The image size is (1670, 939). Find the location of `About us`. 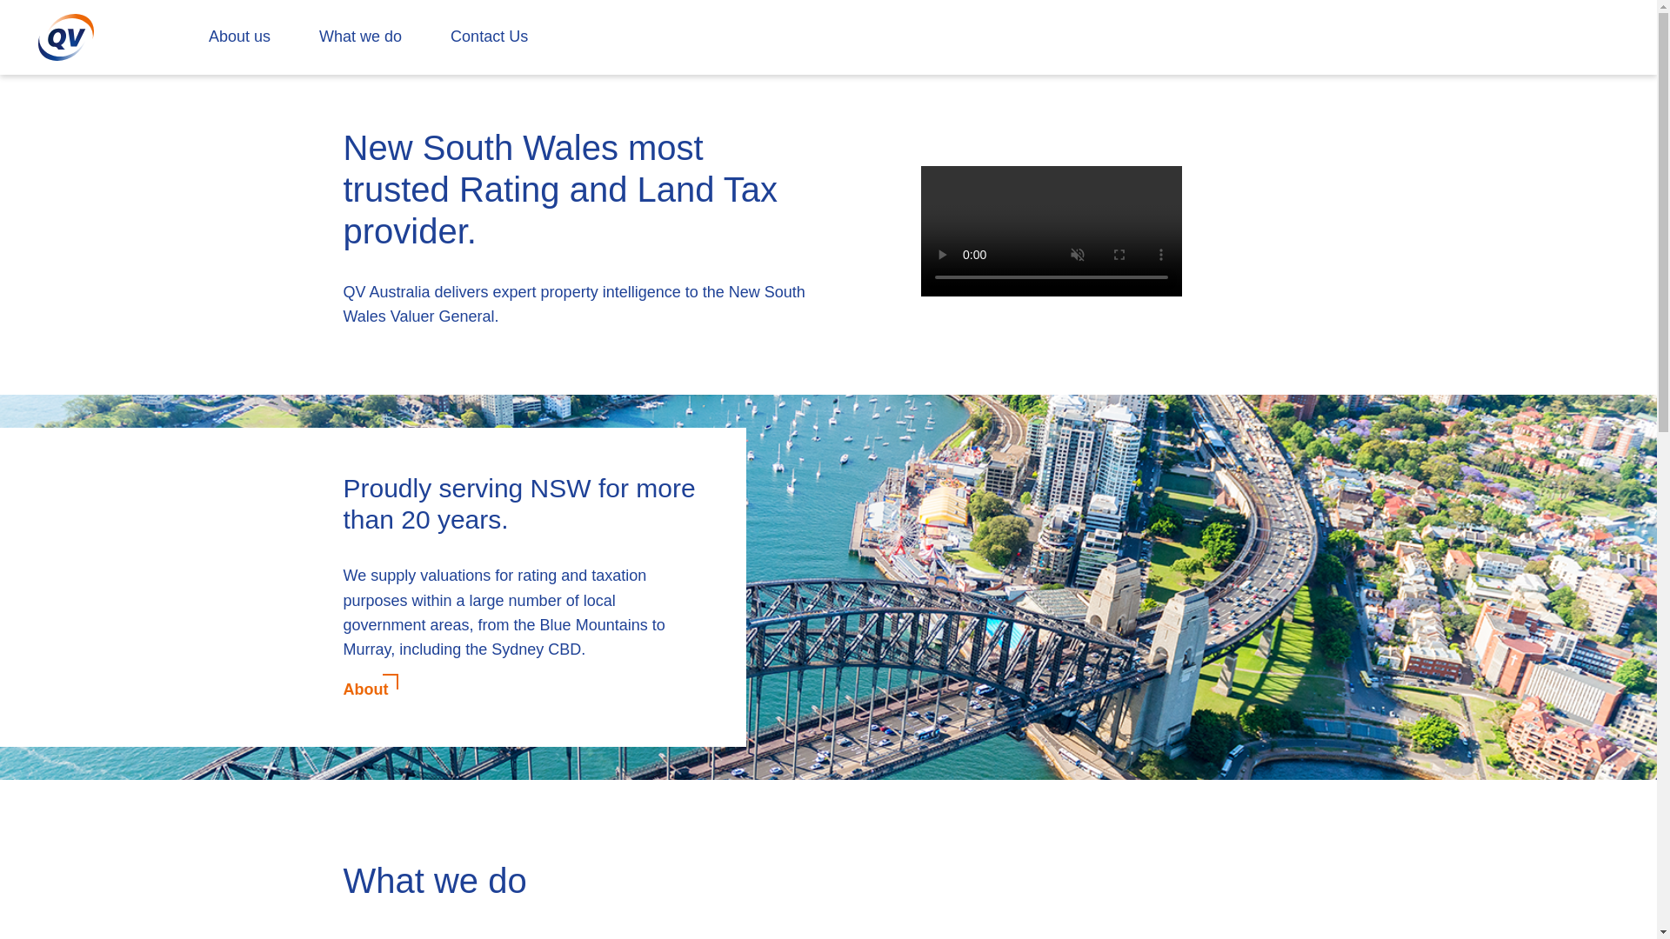

About us is located at coordinates (239, 37).